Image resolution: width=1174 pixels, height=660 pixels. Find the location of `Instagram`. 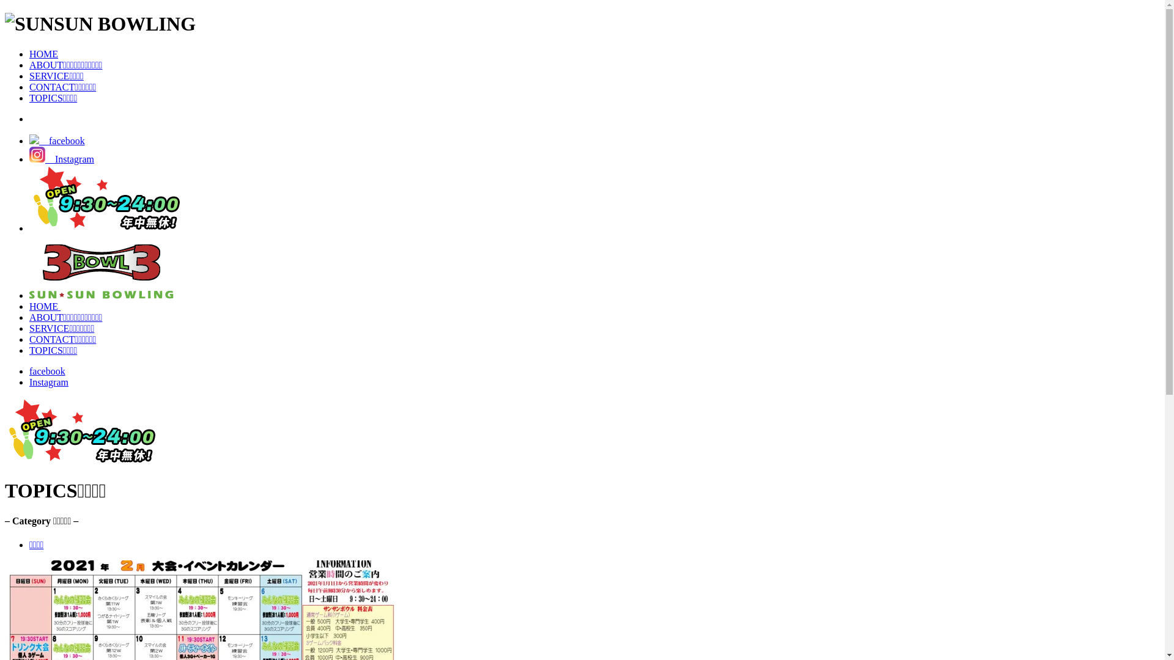

Instagram is located at coordinates (49, 383).